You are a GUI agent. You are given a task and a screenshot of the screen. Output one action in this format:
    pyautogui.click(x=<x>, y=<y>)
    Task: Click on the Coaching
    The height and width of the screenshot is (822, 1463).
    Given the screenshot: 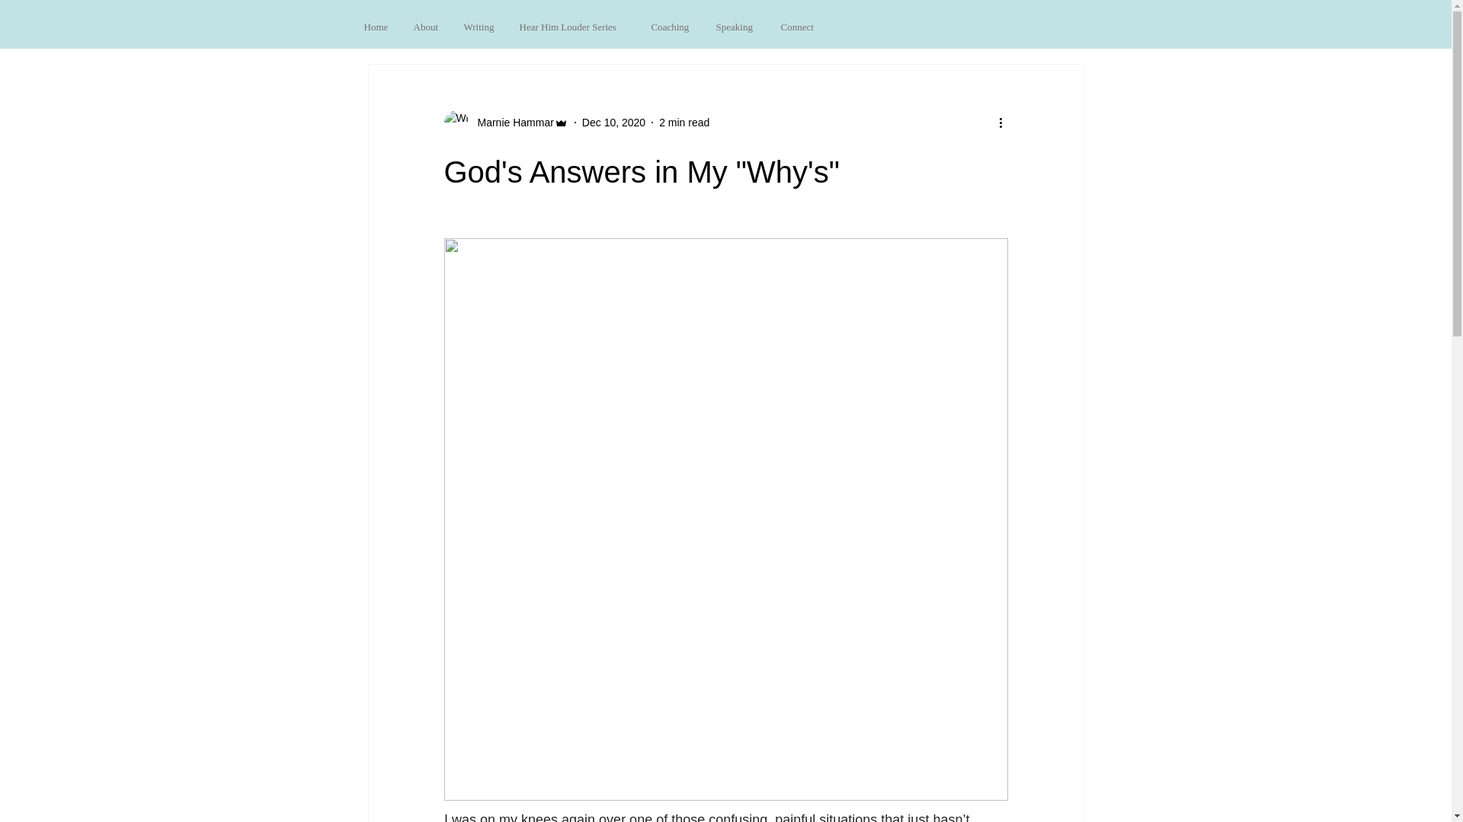 What is the action you would take?
    pyautogui.click(x=672, y=27)
    